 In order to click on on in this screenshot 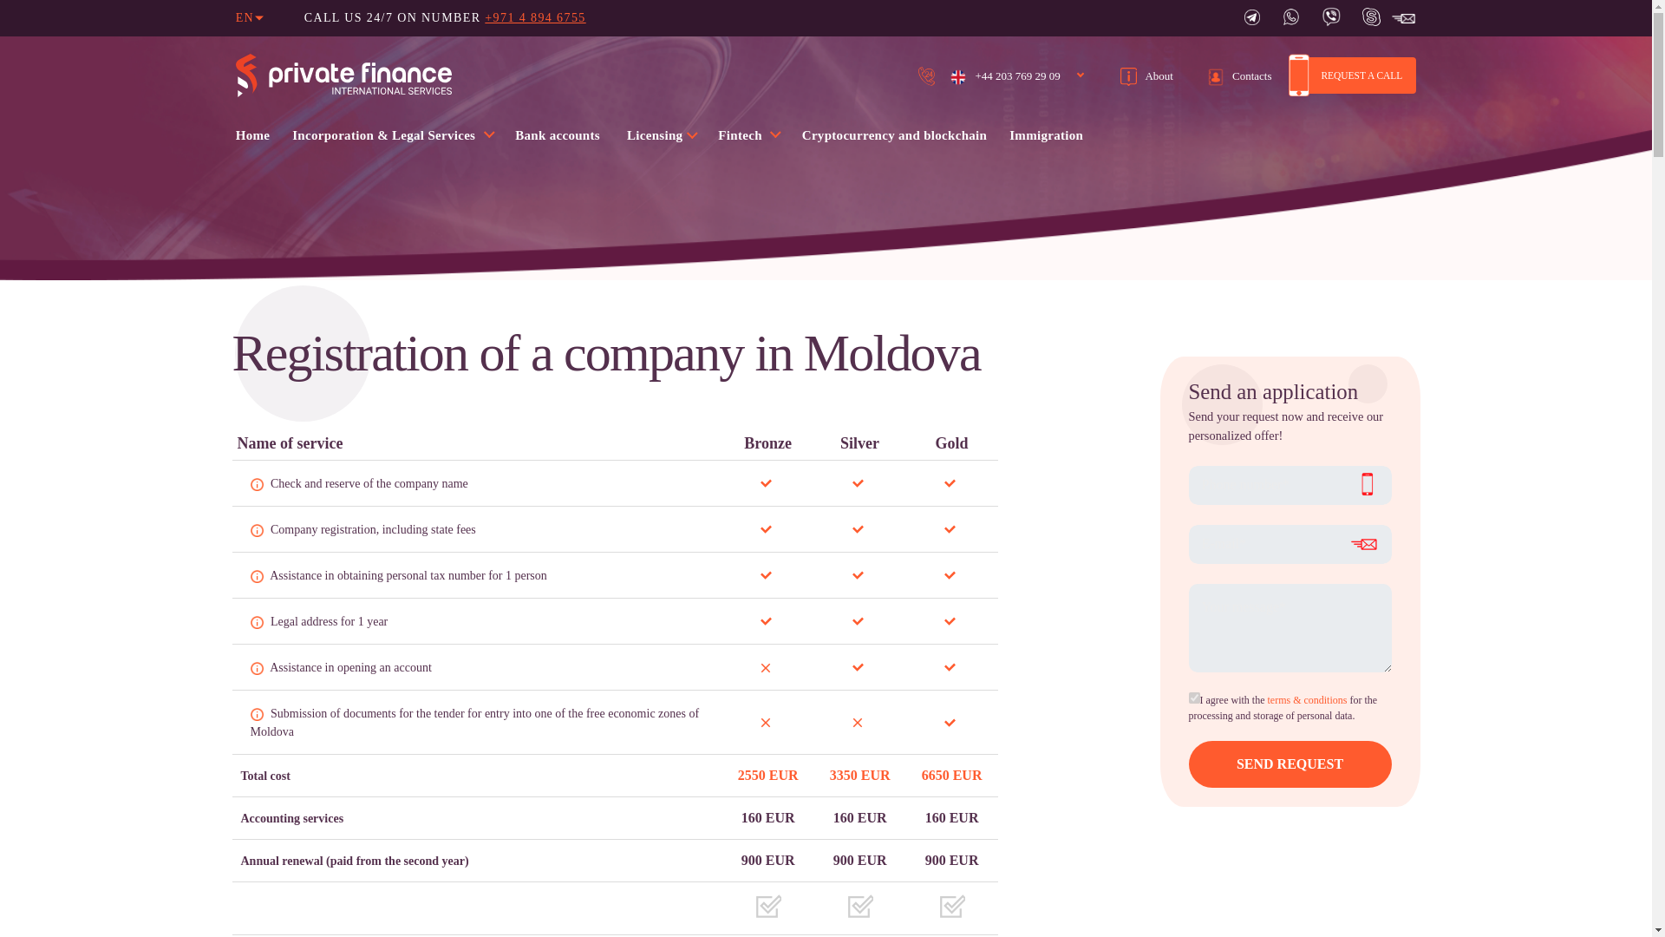, I will do `click(1193, 698)`.